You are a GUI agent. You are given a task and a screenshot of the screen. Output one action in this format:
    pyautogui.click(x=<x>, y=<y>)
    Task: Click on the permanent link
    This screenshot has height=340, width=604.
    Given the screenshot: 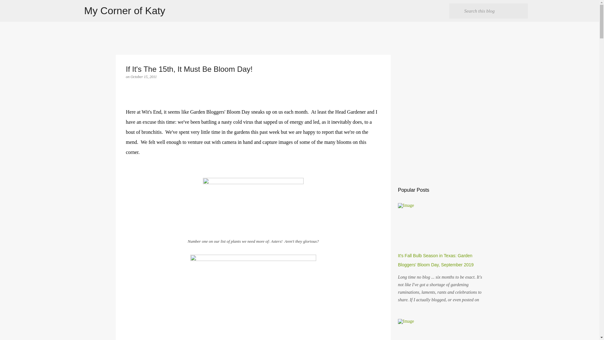 What is the action you would take?
    pyautogui.click(x=143, y=76)
    